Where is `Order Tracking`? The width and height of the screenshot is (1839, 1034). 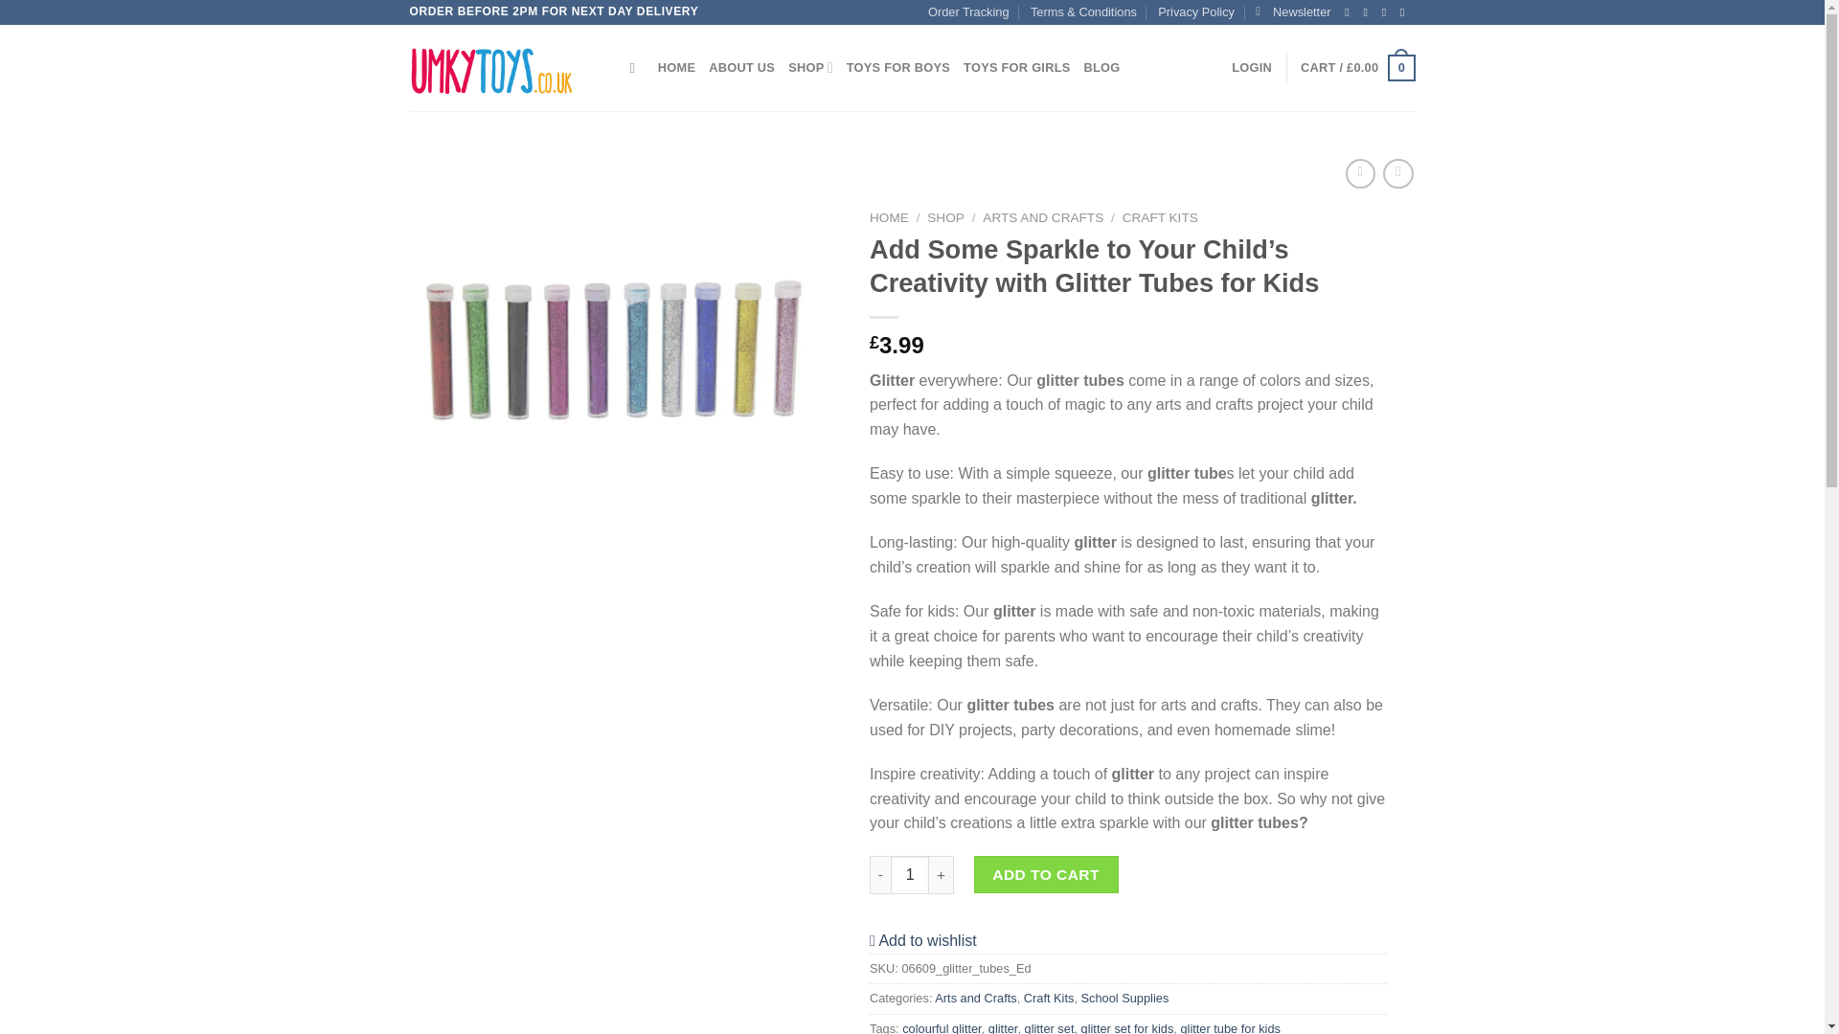
Order Tracking is located at coordinates (969, 11).